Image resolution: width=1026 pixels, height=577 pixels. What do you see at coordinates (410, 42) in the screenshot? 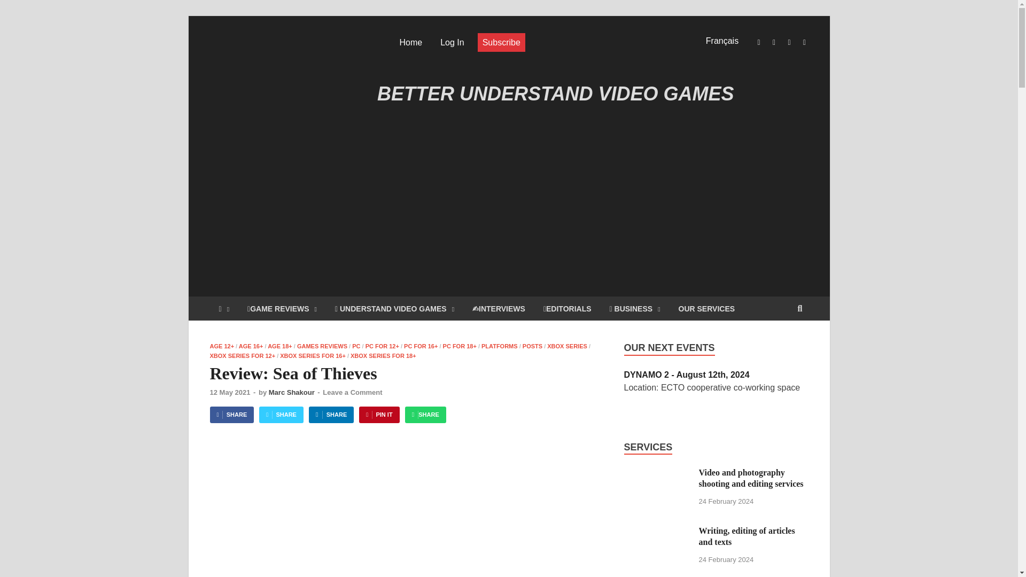
I see `Home` at bounding box center [410, 42].